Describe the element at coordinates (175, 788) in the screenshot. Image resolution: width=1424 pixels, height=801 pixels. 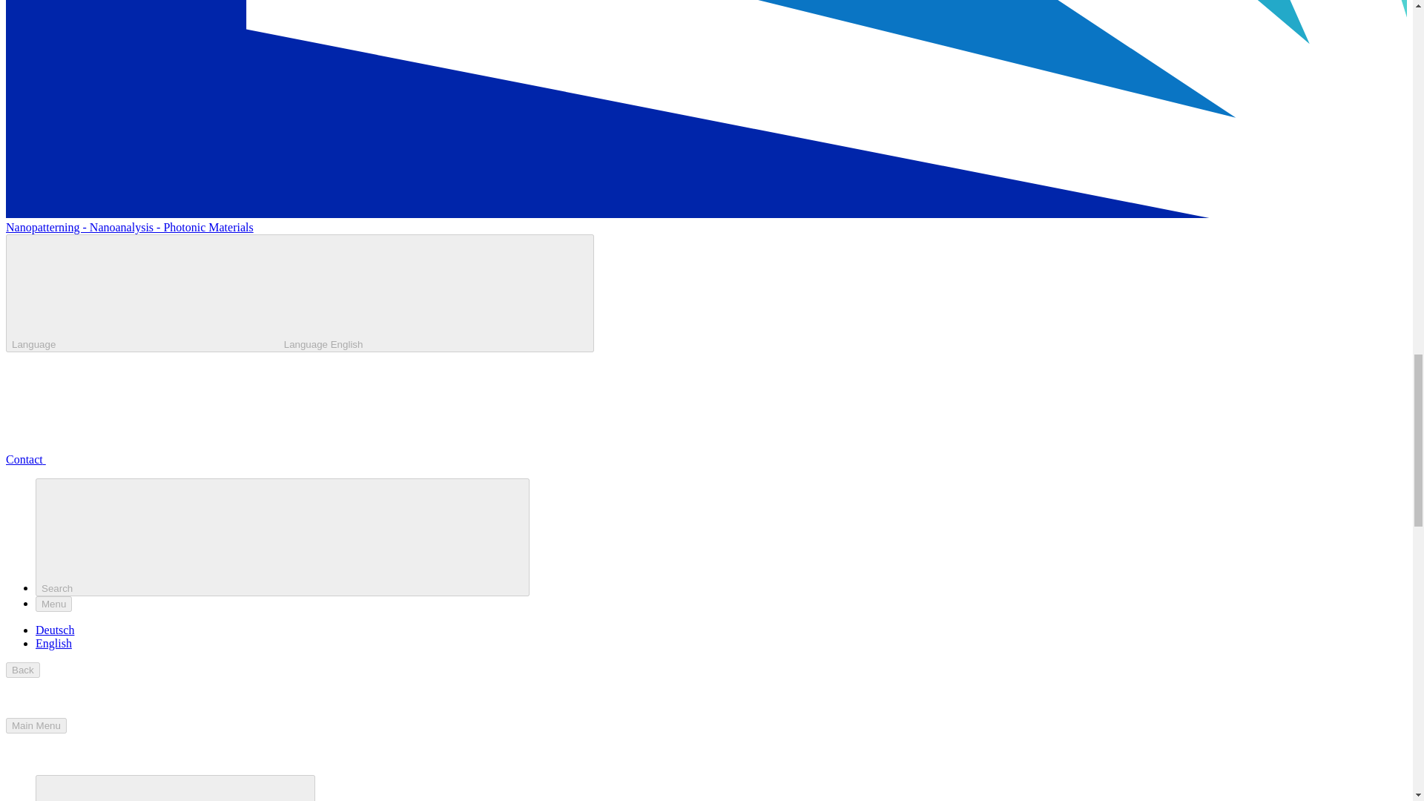
I see `toggle submenu` at that location.